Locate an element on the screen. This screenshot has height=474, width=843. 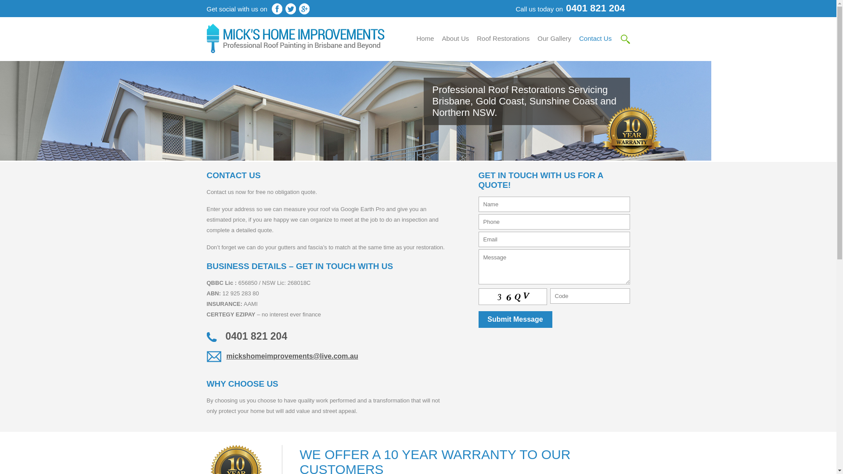
Roof Restorations is located at coordinates (503, 39).